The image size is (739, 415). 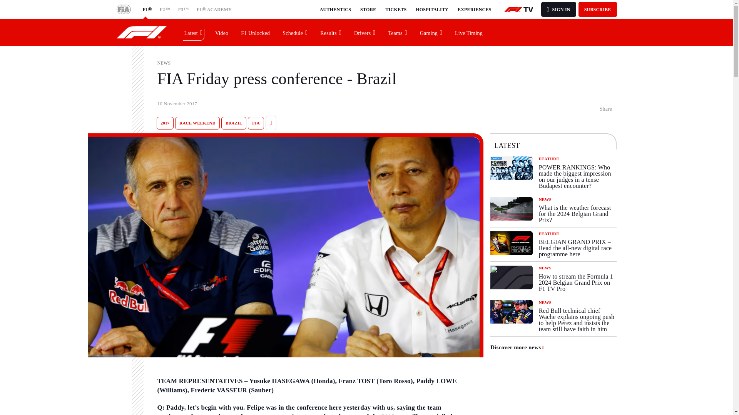 I want to click on Latest, so click(x=193, y=32).